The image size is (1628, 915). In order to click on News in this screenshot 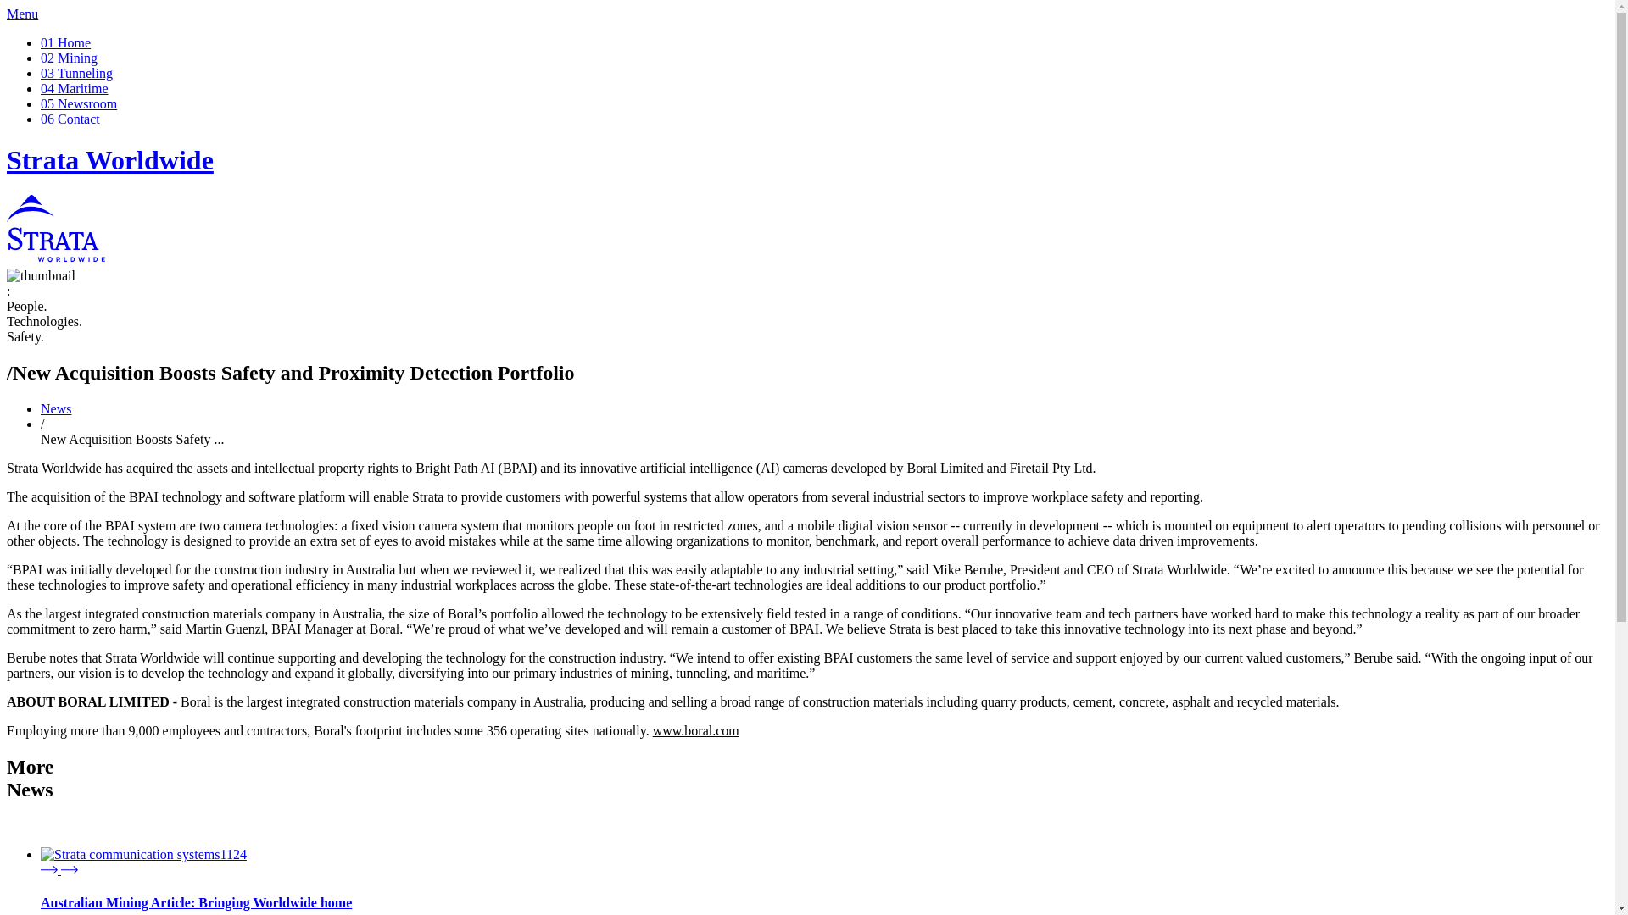, I will do `click(56, 408)`.